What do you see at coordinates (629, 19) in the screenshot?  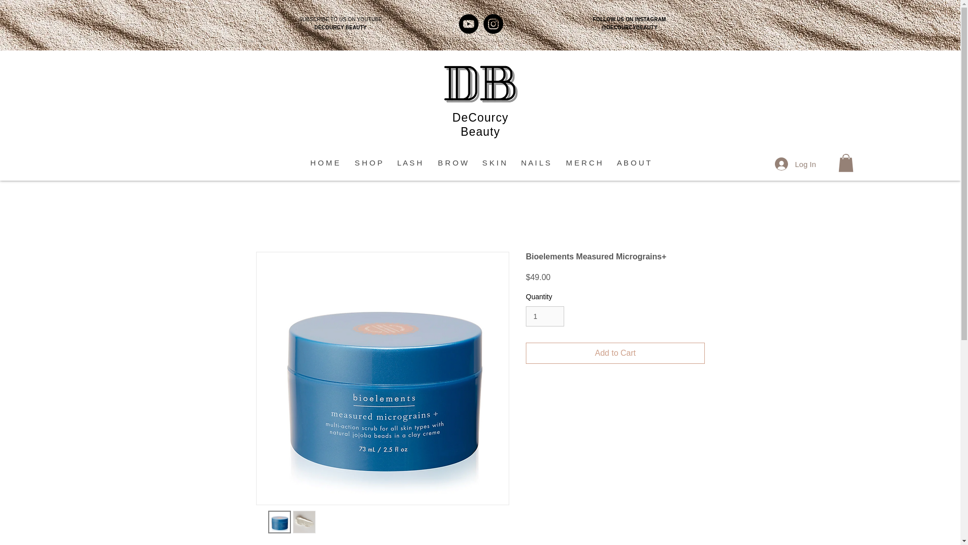 I see `FOLLOW US ON INSTAGRAM` at bounding box center [629, 19].